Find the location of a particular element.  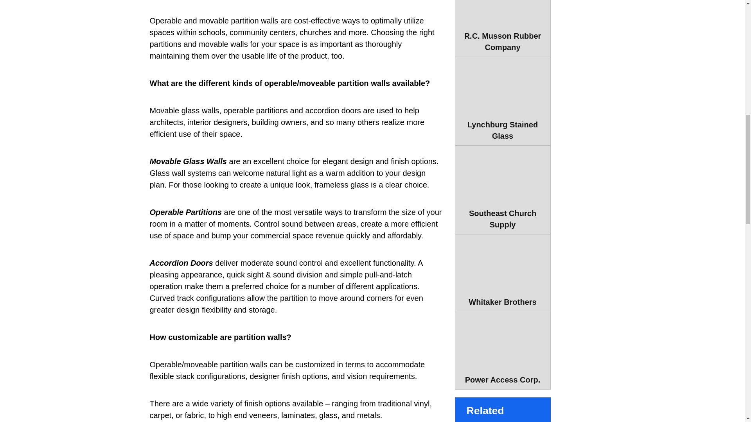

Power Access Corp. is located at coordinates (503, 351).